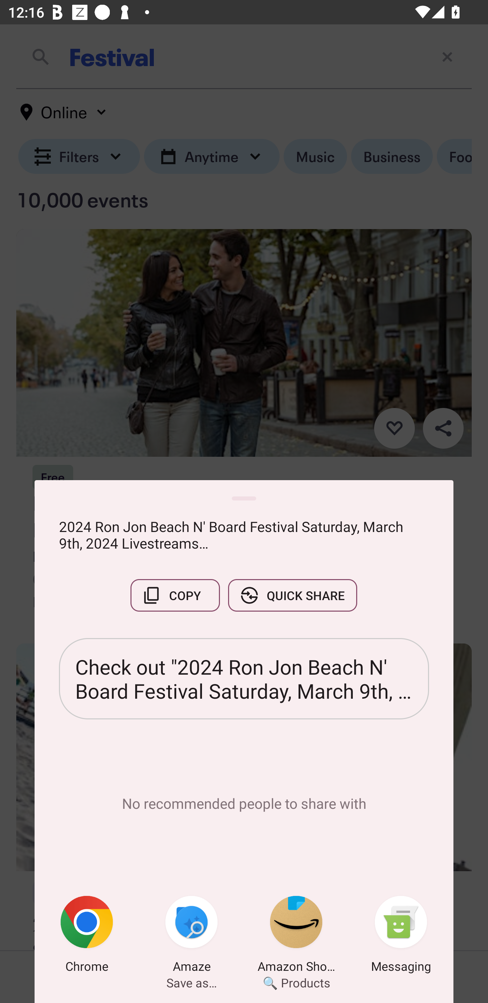 The width and height of the screenshot is (488, 1003). I want to click on COPY, so click(175, 595).